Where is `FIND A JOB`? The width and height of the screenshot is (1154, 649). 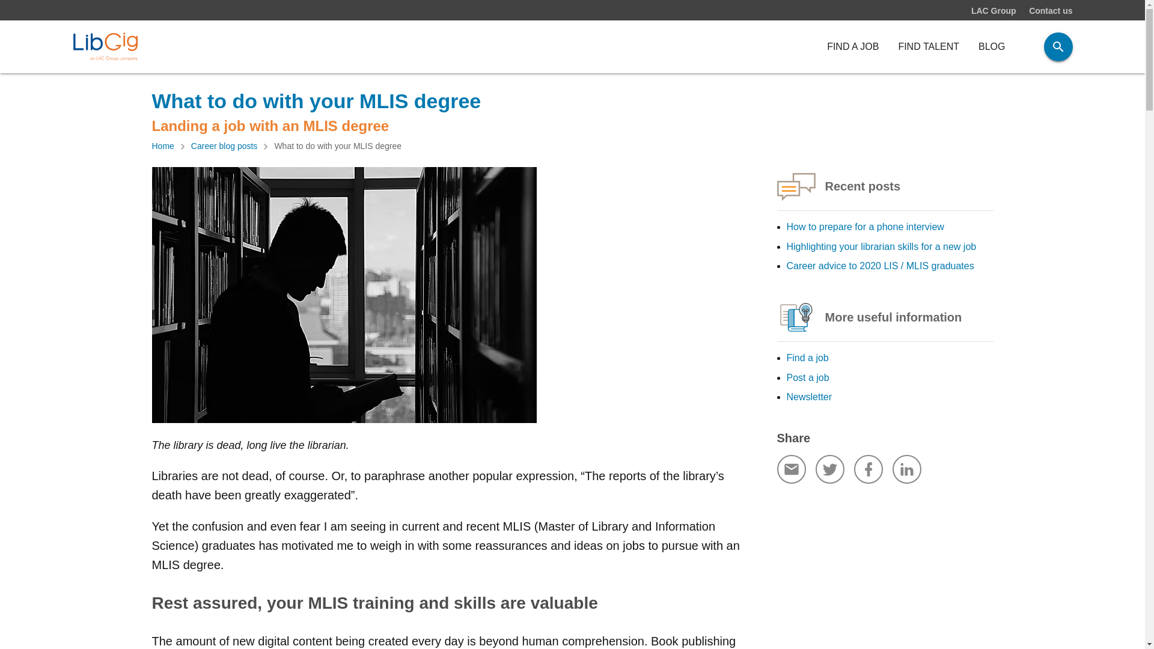 FIND A JOB is located at coordinates (852, 47).